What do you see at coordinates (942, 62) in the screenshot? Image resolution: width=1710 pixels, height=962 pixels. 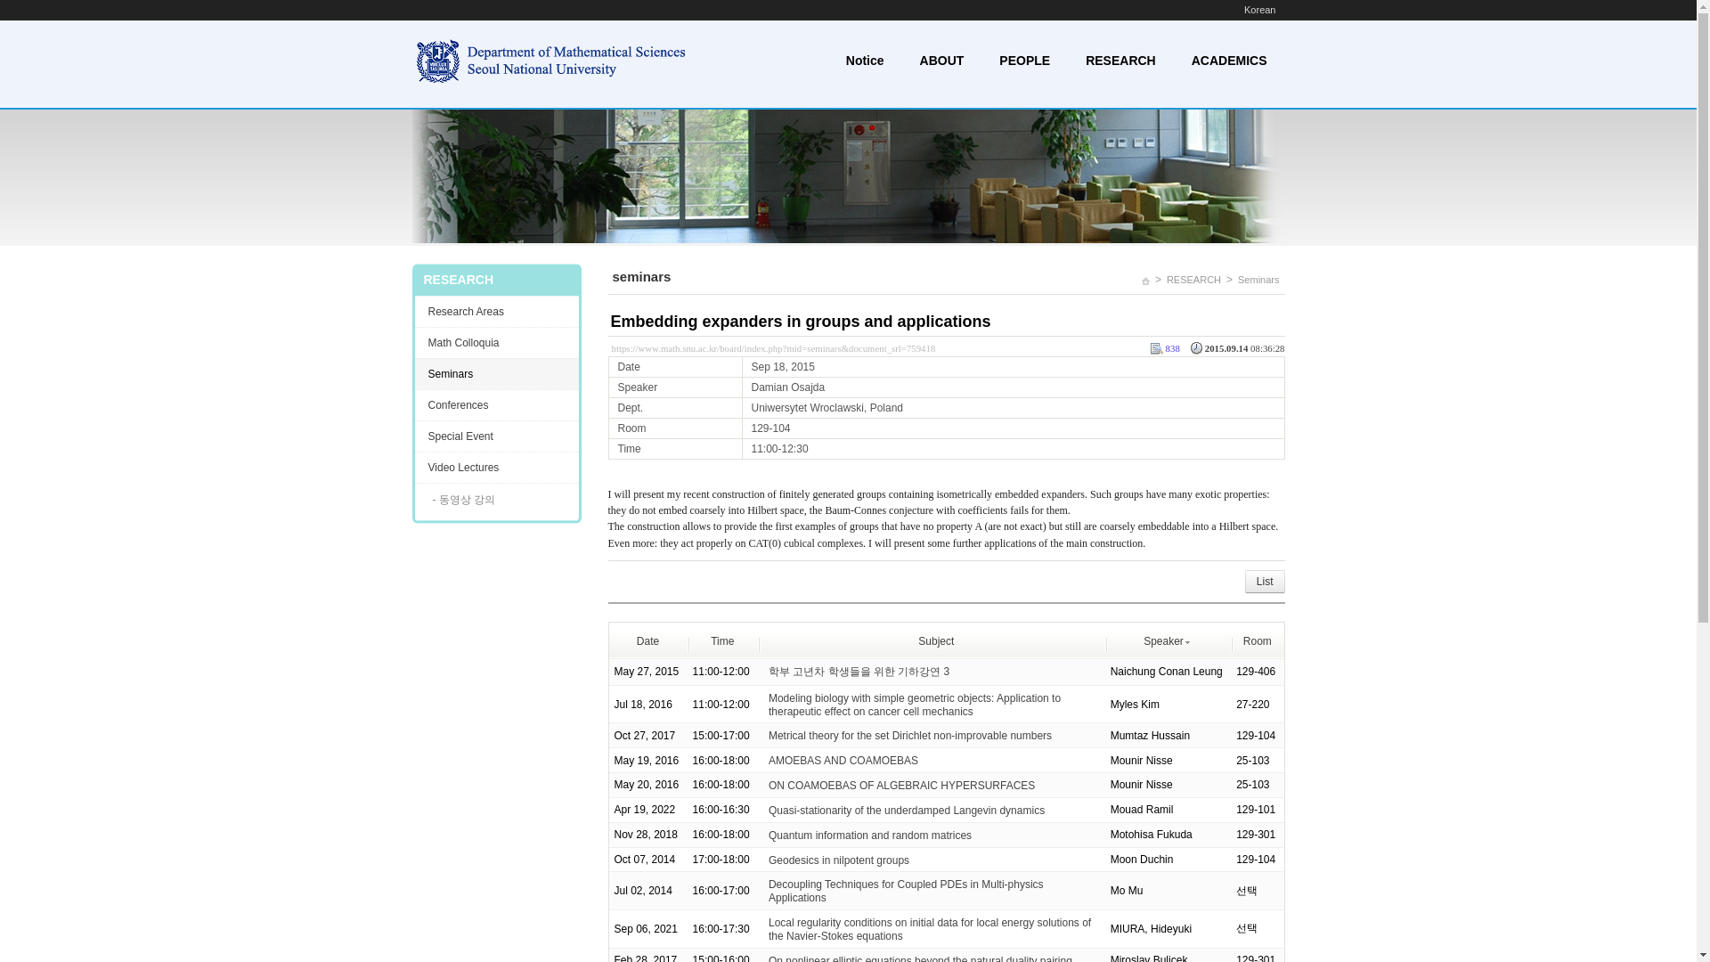 I see `ABOUT` at bounding box center [942, 62].